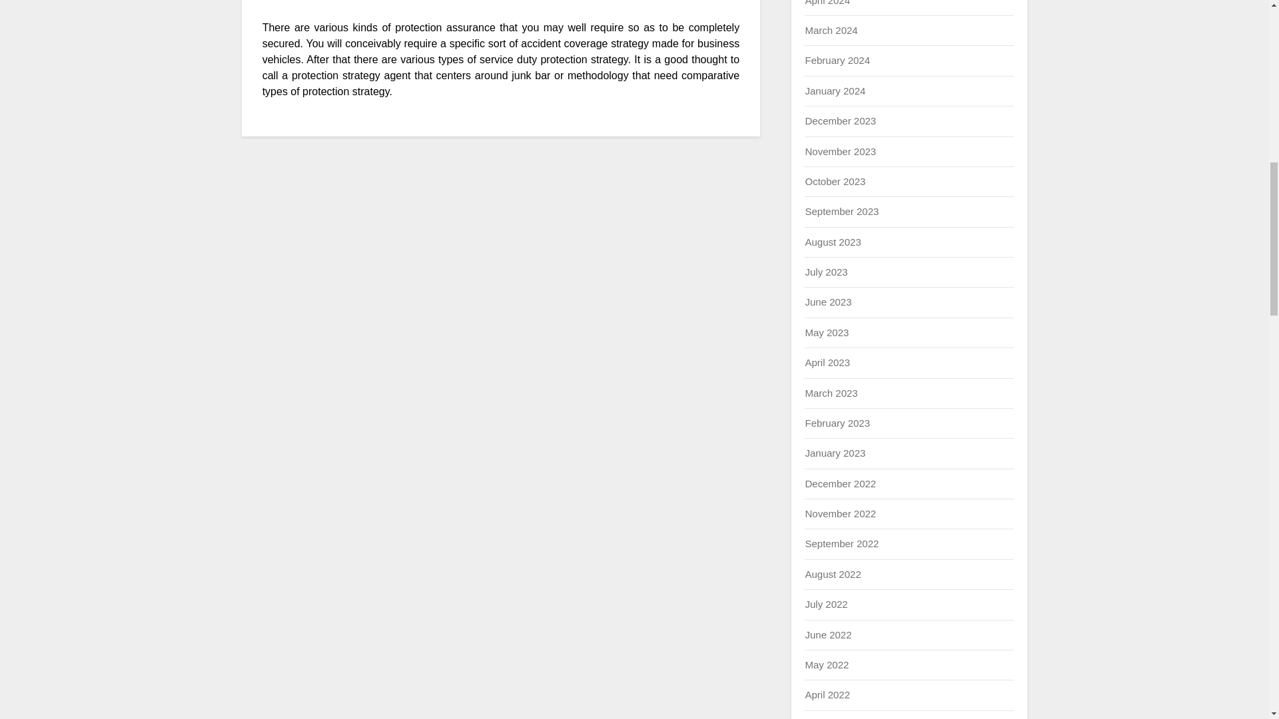 This screenshot has width=1279, height=719. What do you see at coordinates (841, 543) in the screenshot?
I see `September 2022` at bounding box center [841, 543].